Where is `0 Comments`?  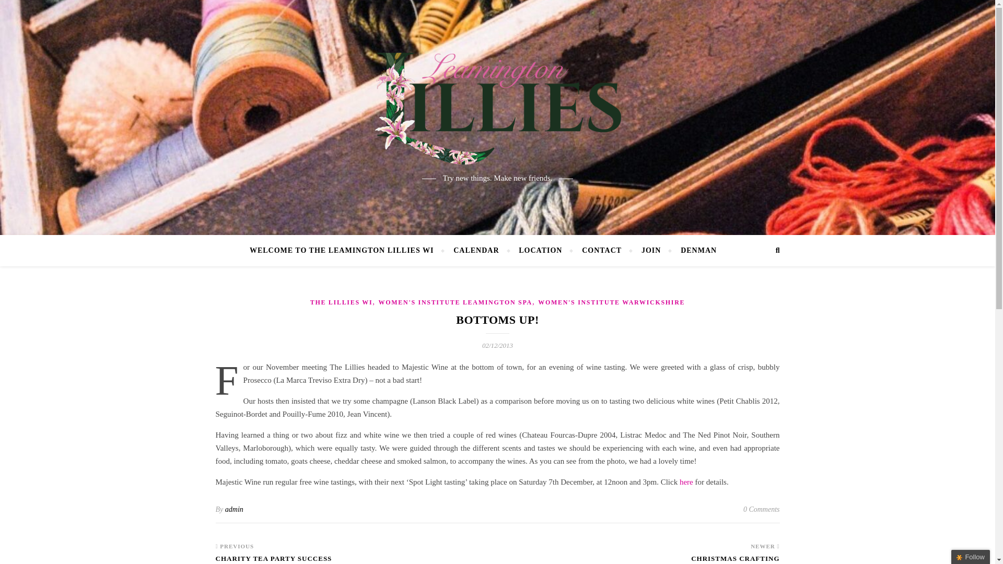 0 Comments is located at coordinates (762, 510).